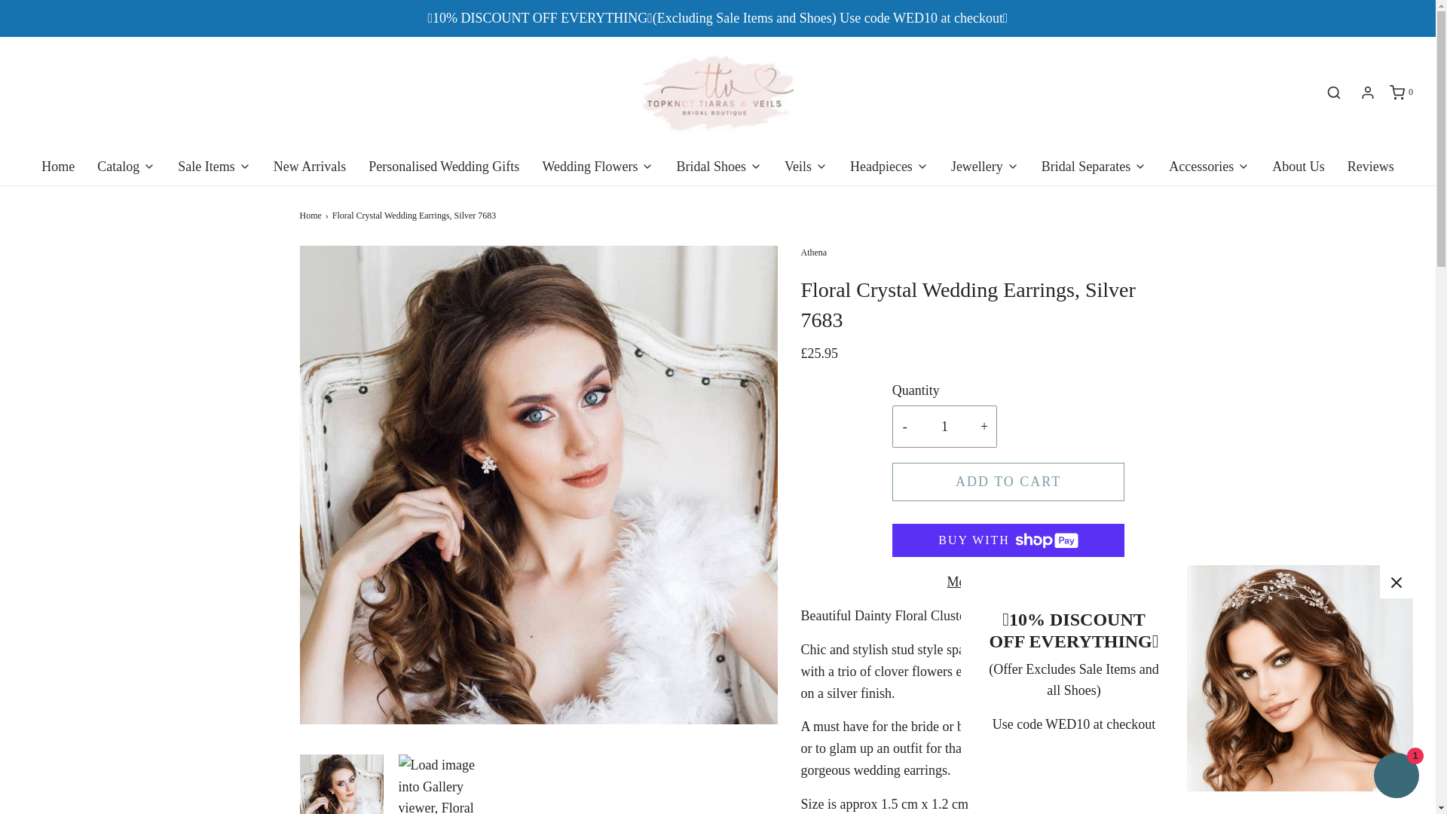 The height and width of the screenshot is (814, 1447). What do you see at coordinates (944, 427) in the screenshot?
I see `1` at bounding box center [944, 427].